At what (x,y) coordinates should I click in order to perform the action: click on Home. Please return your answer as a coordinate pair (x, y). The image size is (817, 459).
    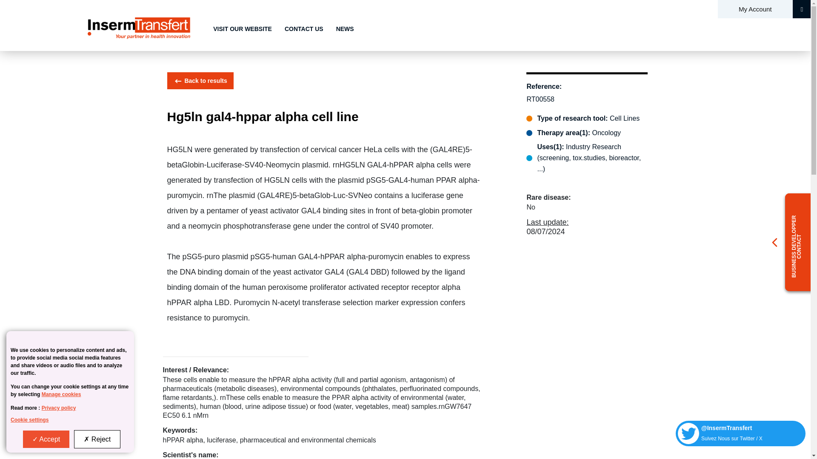
    Looking at the image, I should click on (138, 28).